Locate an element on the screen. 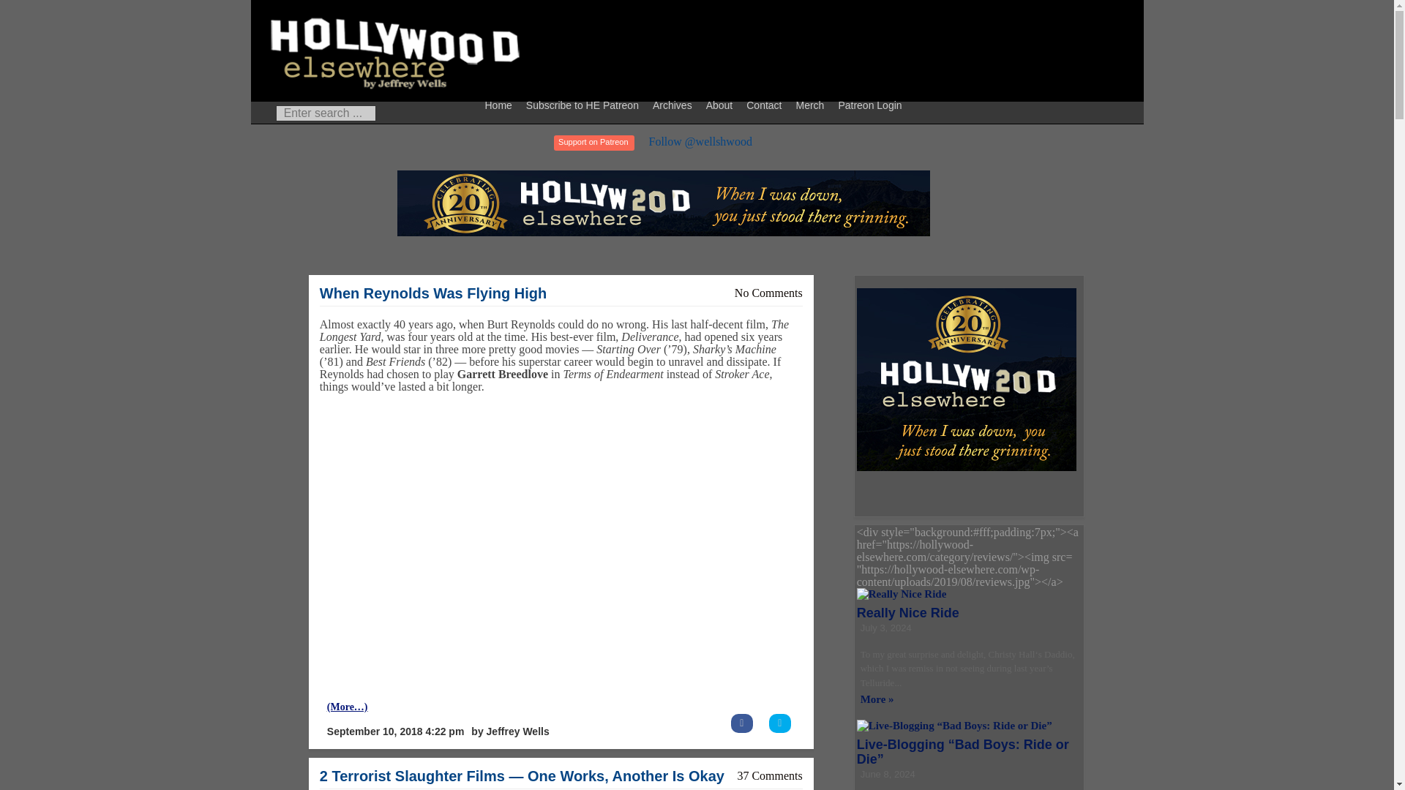  Subscribe to HE Patreon is located at coordinates (584, 105).